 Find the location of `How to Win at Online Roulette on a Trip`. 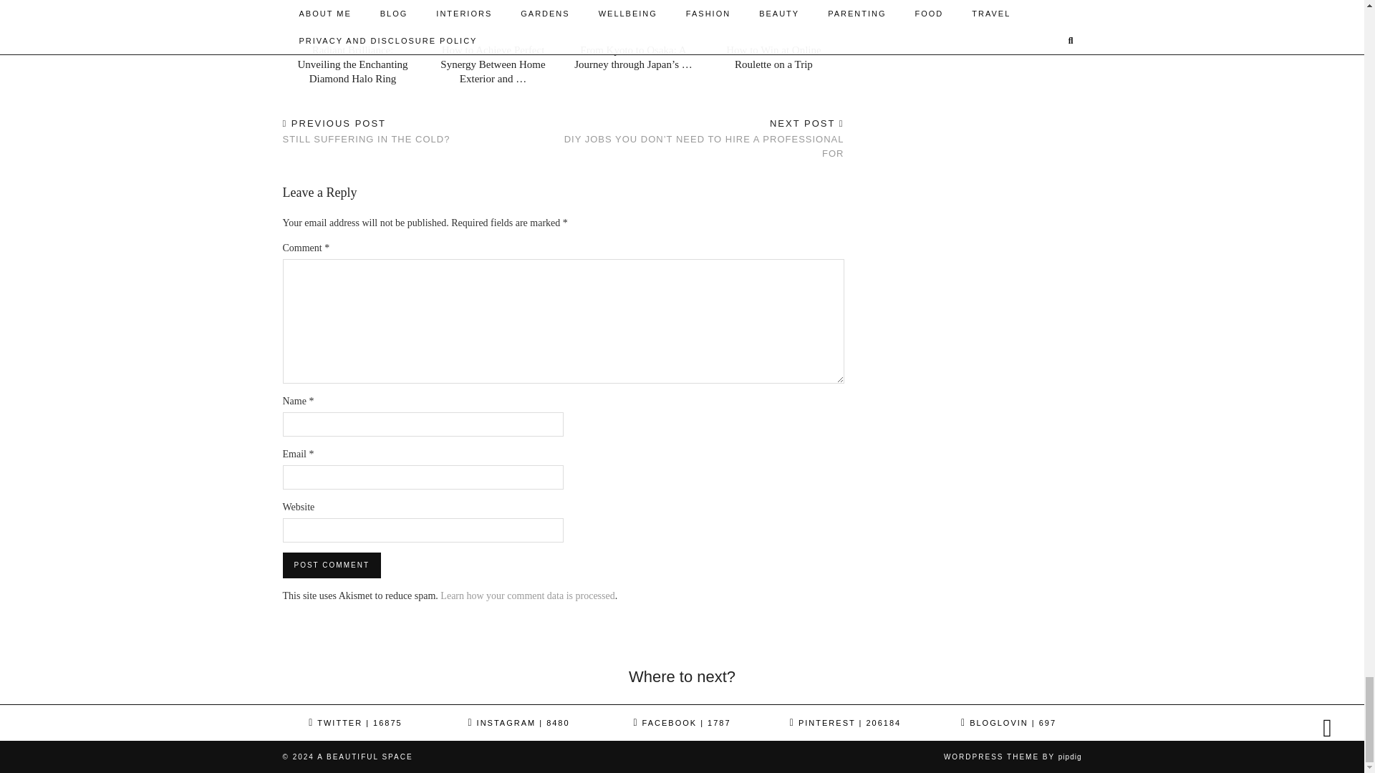

How to Win at Online Roulette on a Trip is located at coordinates (773, 57).